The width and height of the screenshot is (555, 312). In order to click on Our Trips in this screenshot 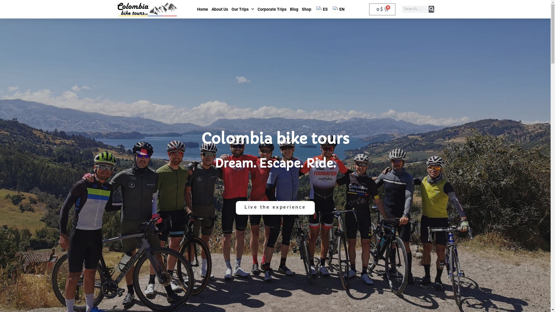, I will do `click(243, 9)`.